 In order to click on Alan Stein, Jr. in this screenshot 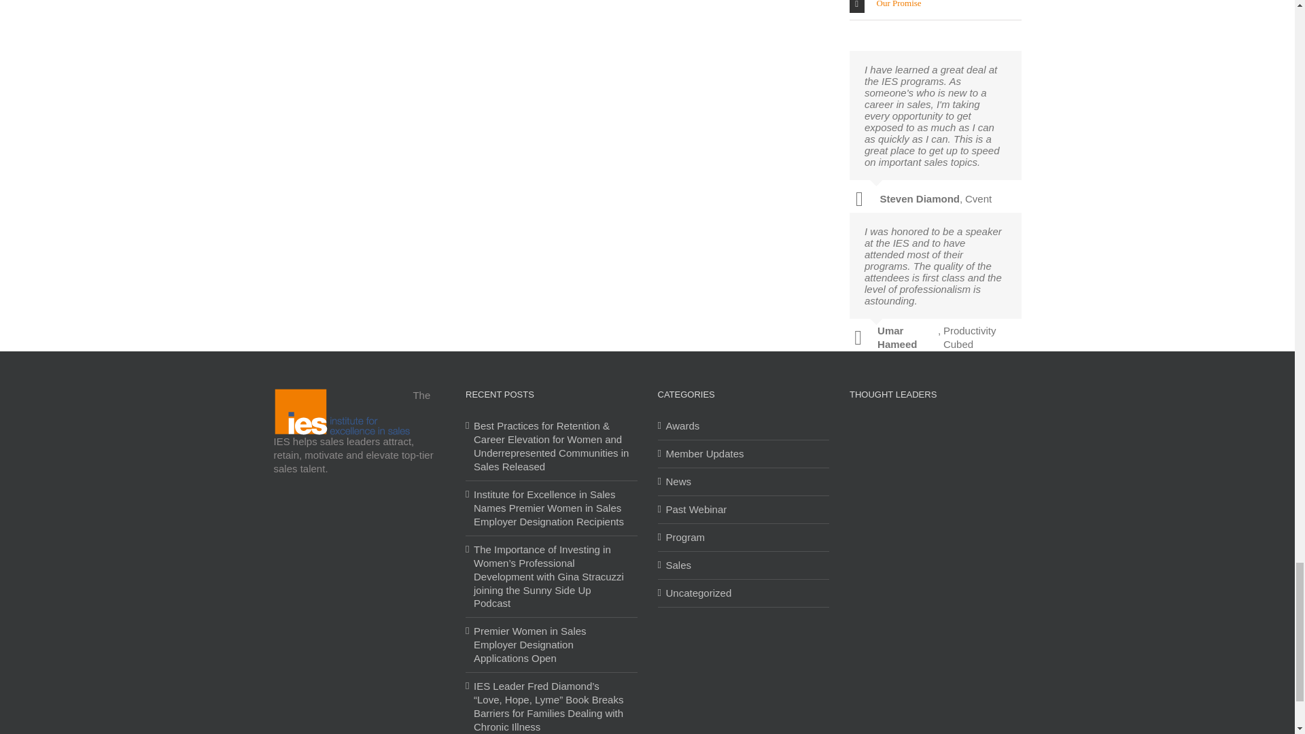, I will do `click(957, 526)`.